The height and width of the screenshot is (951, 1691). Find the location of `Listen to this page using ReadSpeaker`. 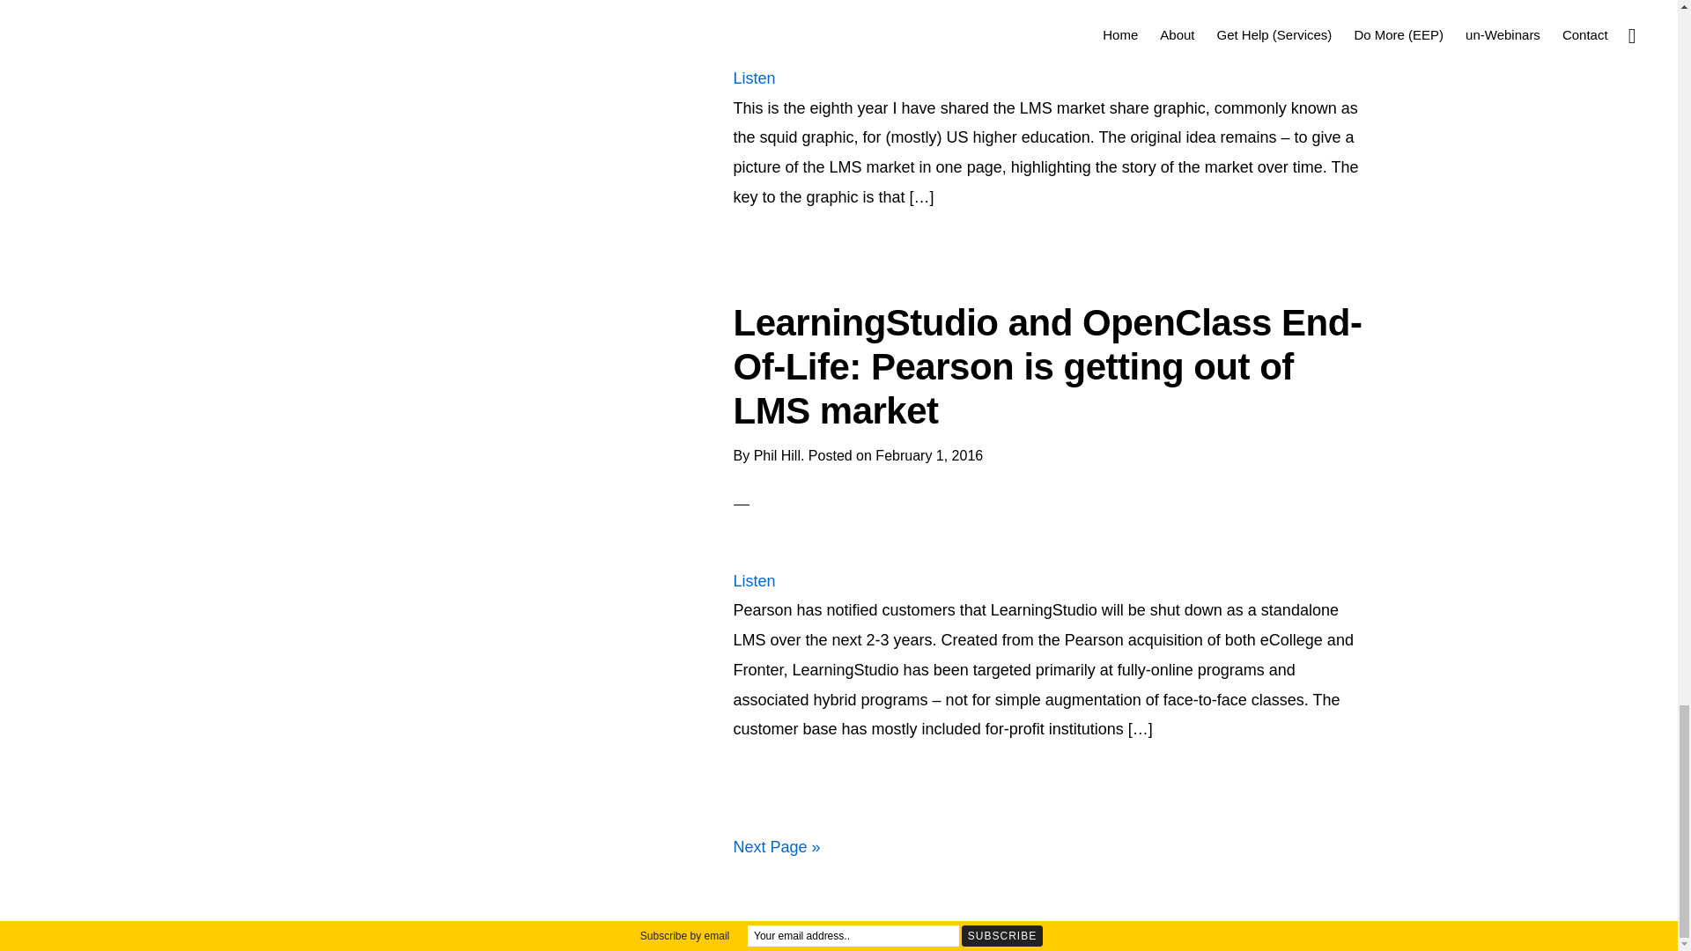

Listen to this page using ReadSpeaker is located at coordinates (753, 581).